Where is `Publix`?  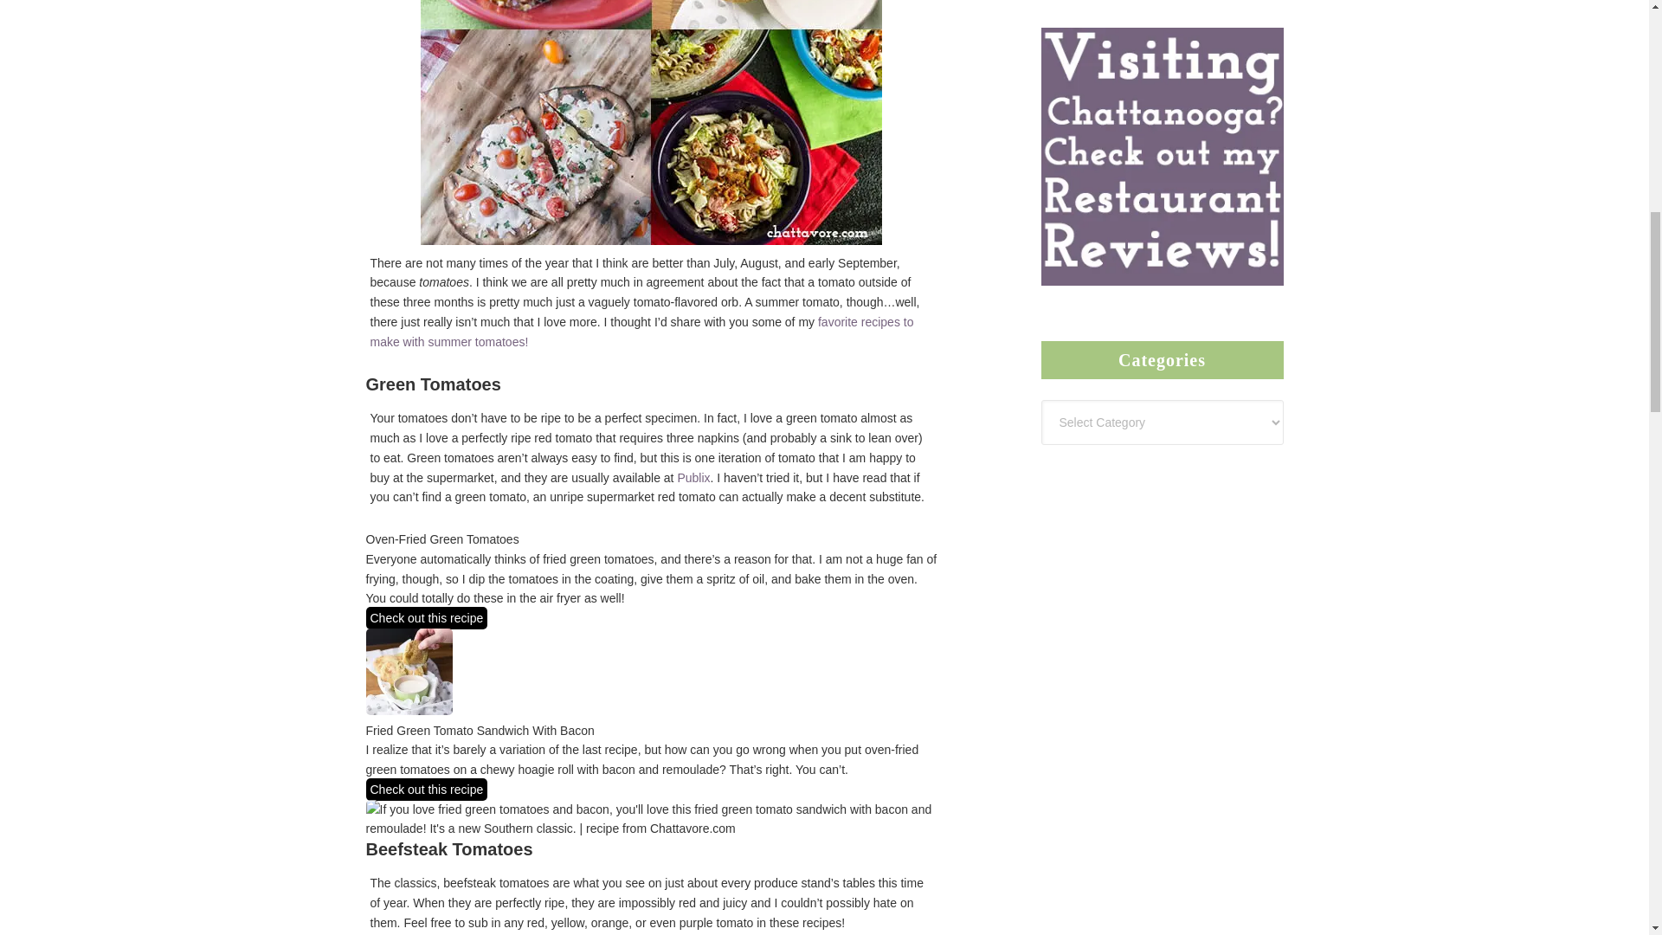
Publix is located at coordinates (692, 478).